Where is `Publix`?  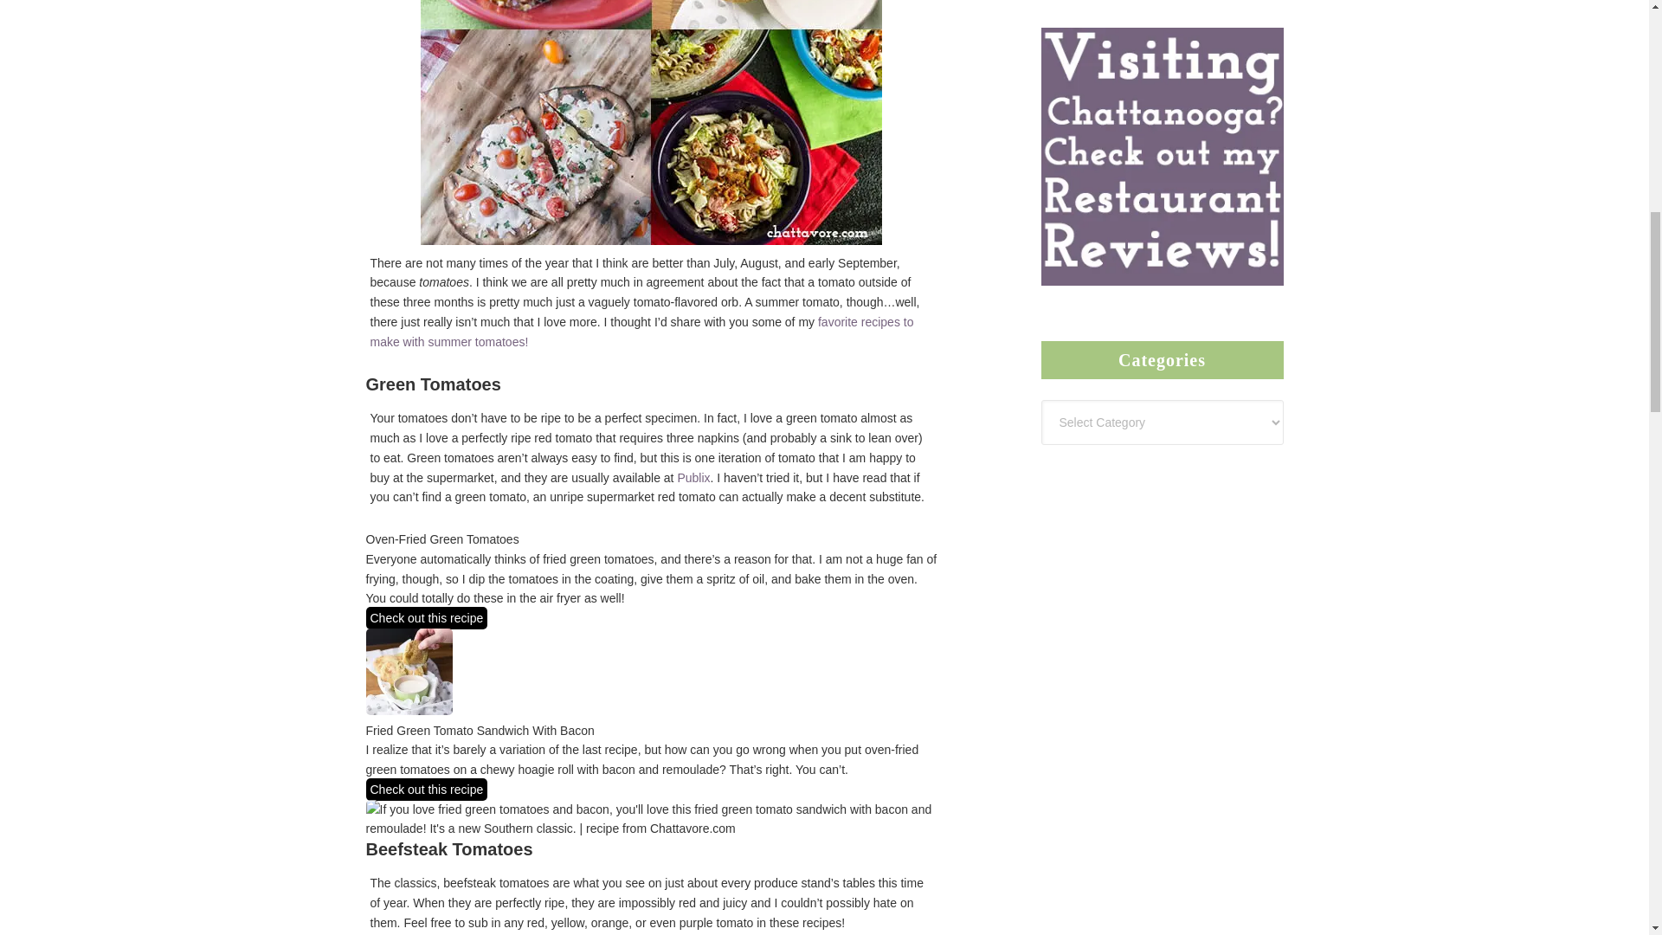
Publix is located at coordinates (692, 478).